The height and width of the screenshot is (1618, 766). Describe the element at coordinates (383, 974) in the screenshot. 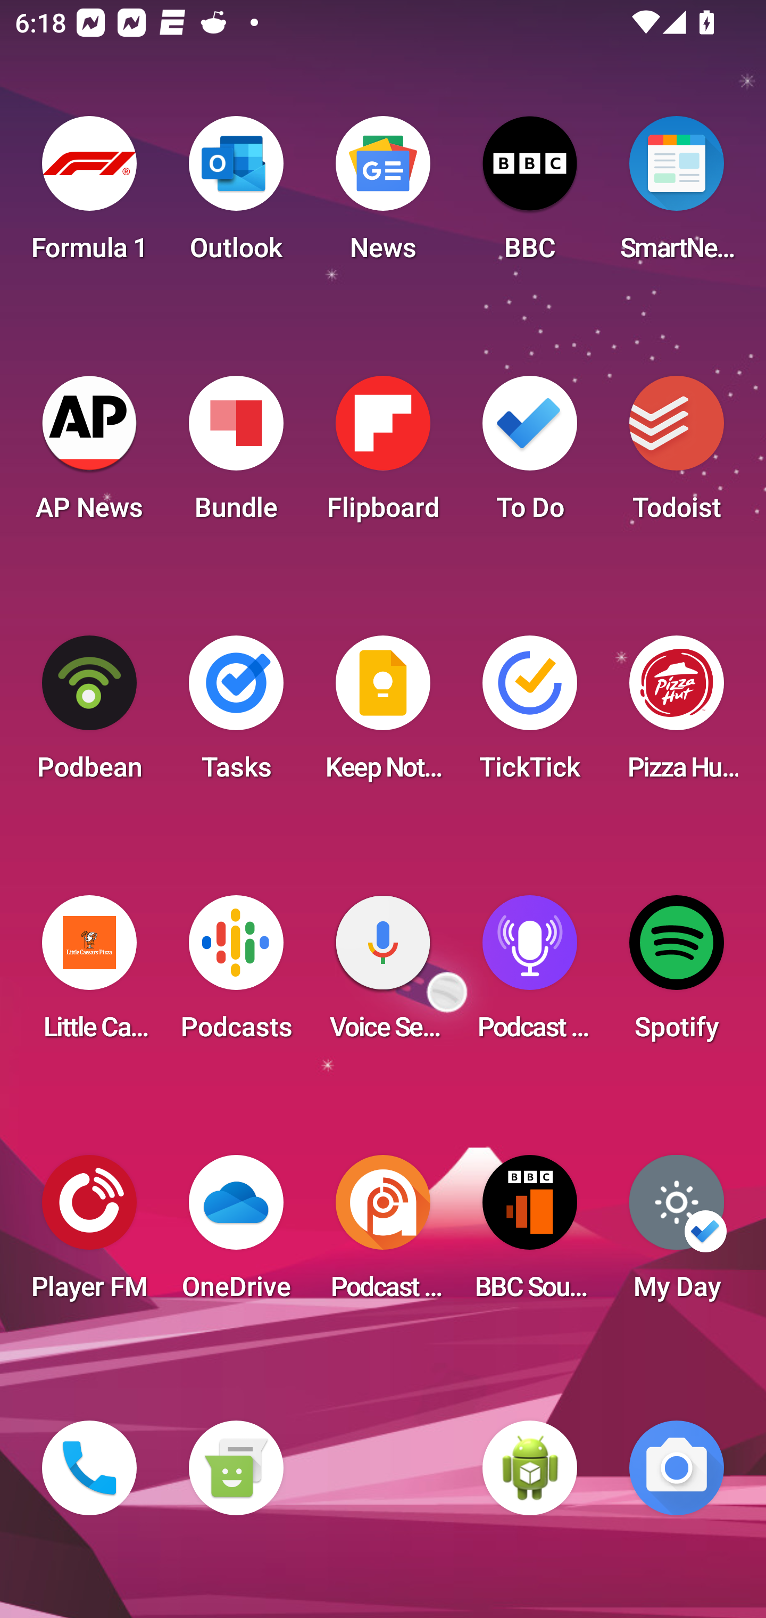

I see `Voice Search` at that location.